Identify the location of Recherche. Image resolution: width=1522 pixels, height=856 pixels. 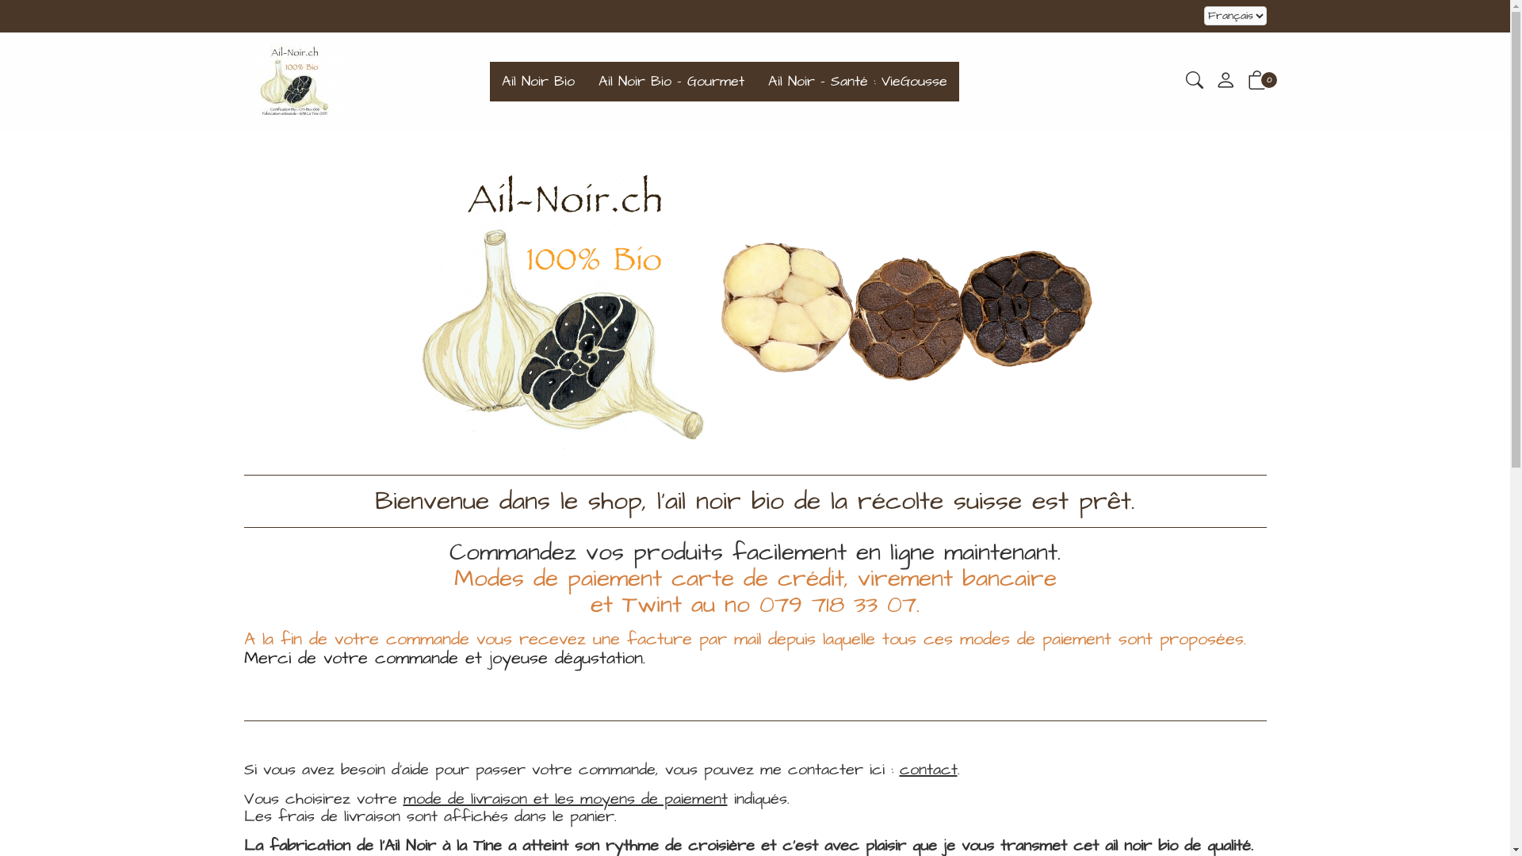
(1195, 83).